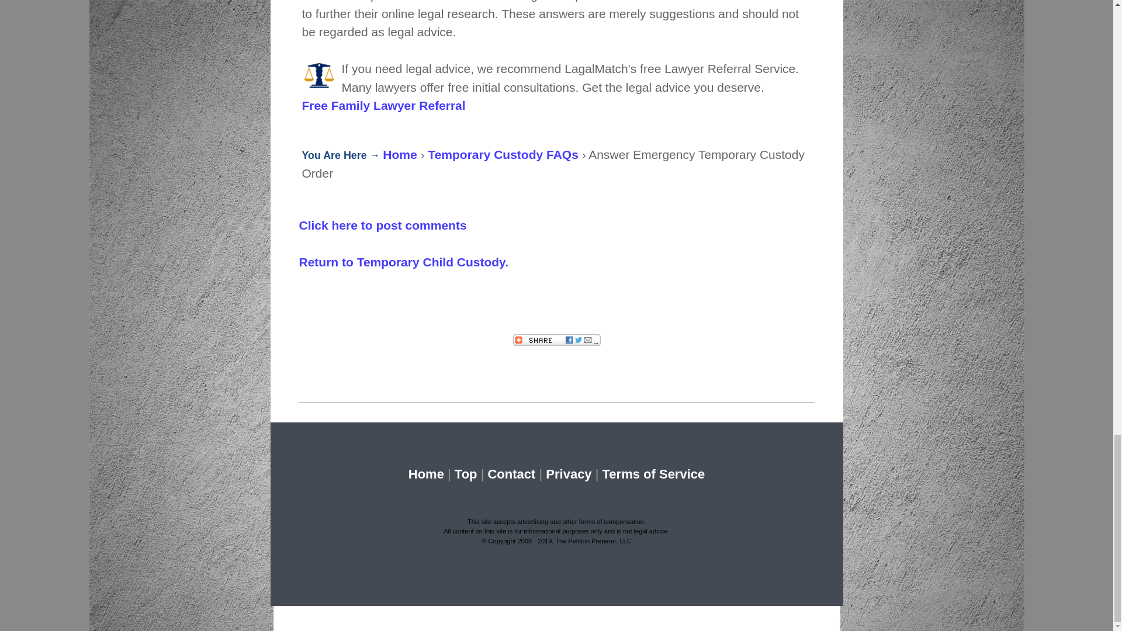 The image size is (1122, 631). I want to click on Free Referrals to Local Attorneys, so click(383, 105).